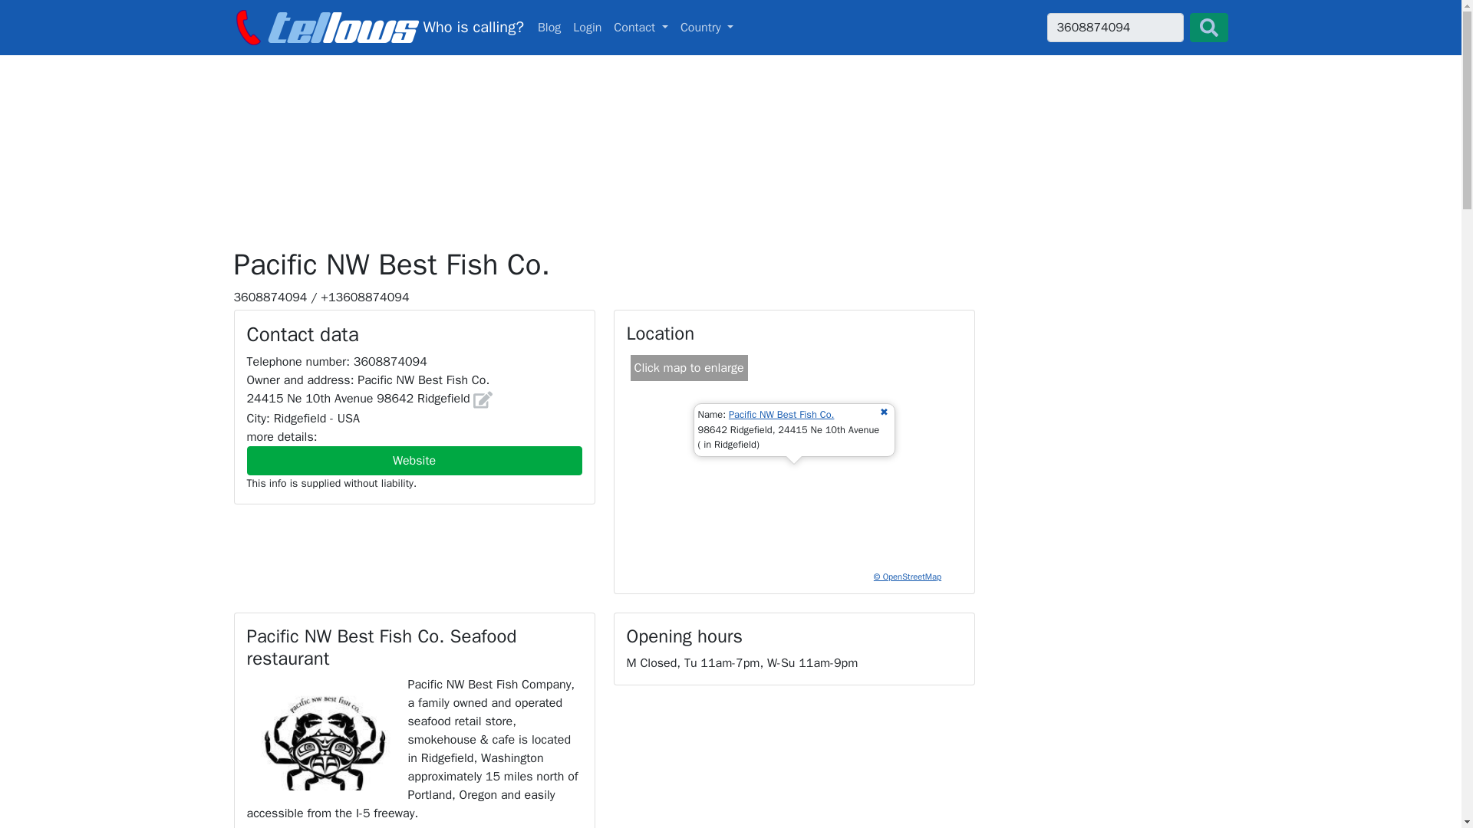  I want to click on Country, so click(587, 28).